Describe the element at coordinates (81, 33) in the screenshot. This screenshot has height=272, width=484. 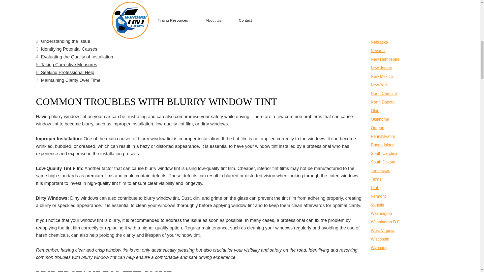
I see `Common Troubles With Blurry Window Tint` at that location.